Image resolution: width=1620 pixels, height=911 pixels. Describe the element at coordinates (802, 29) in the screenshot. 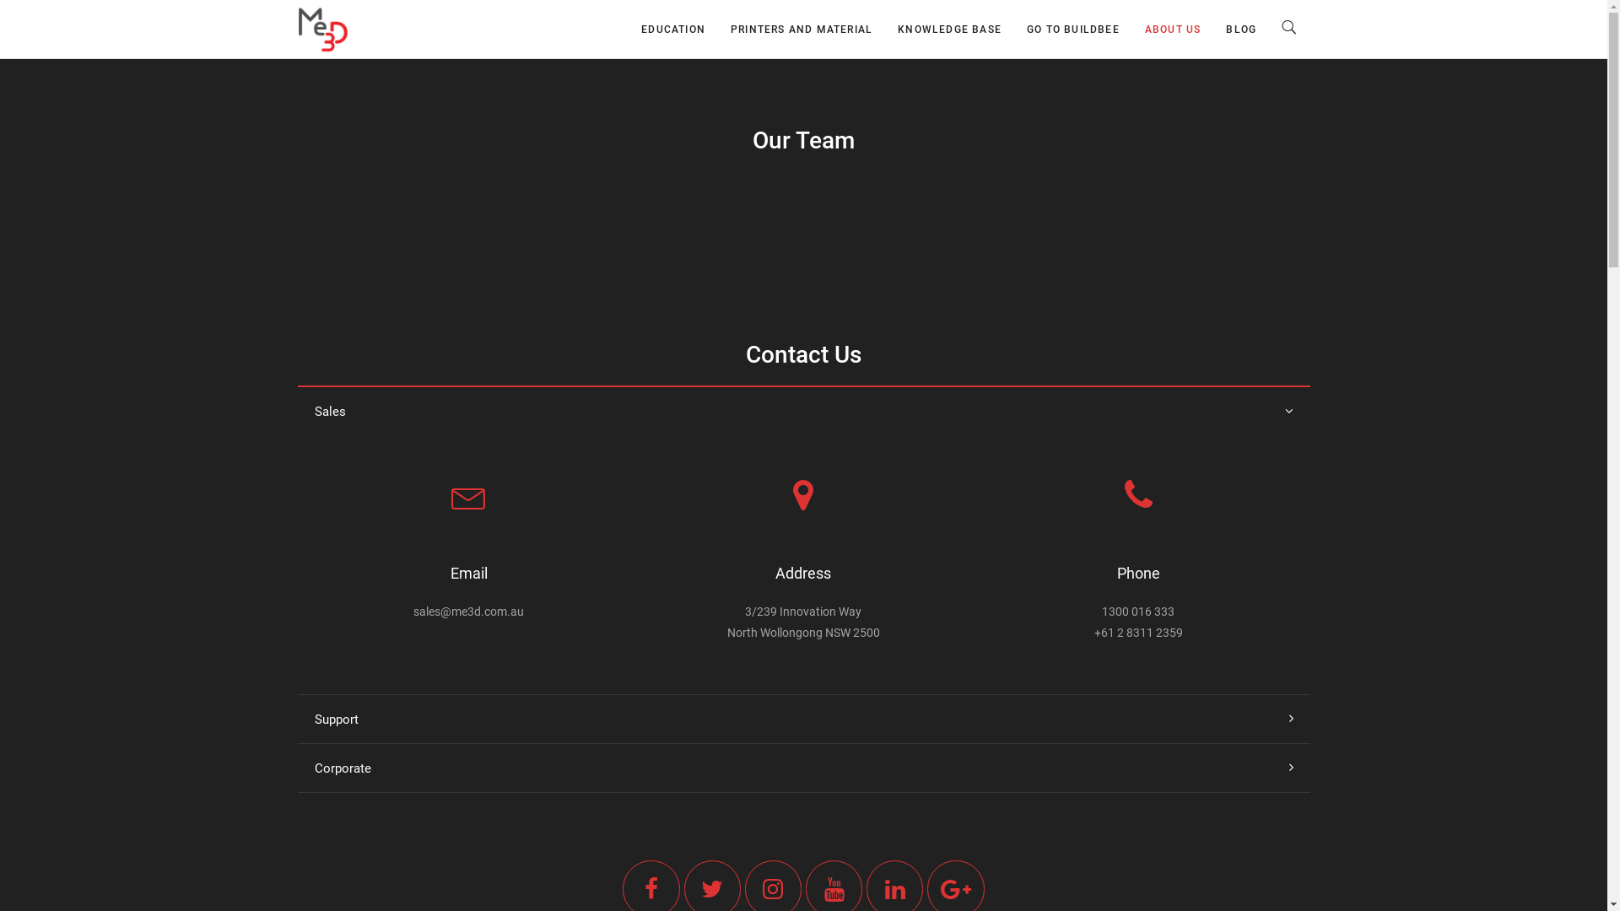

I see `PRINTERS AND MATERIAL` at that location.